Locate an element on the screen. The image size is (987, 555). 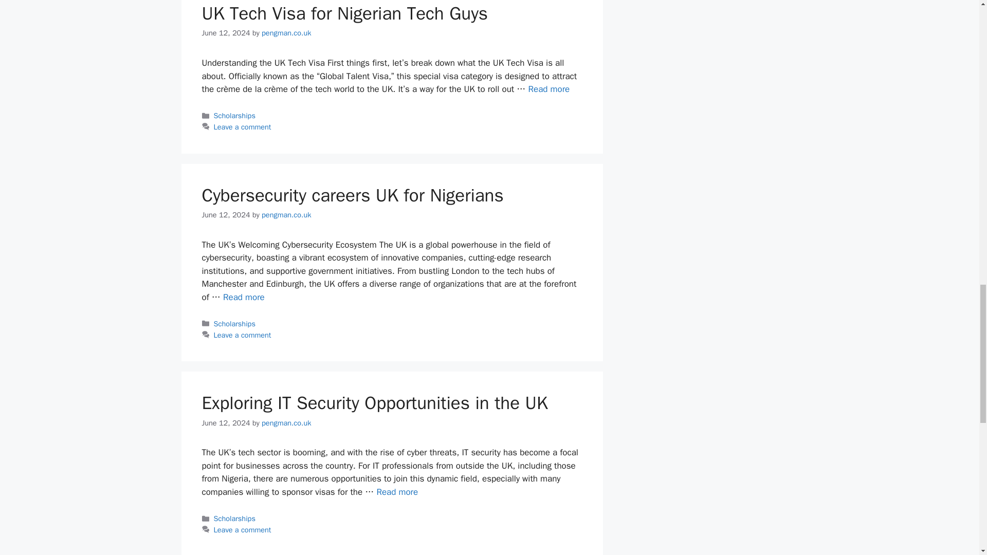
Cybersecurity careers UK for Nigerians is located at coordinates (244, 297).